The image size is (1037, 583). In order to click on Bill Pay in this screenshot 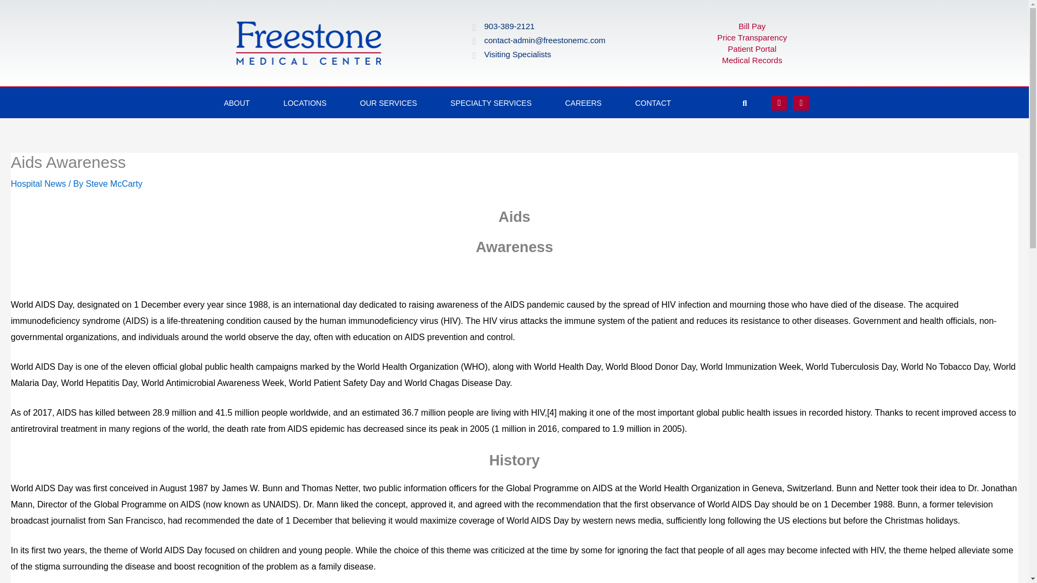, I will do `click(752, 26)`.